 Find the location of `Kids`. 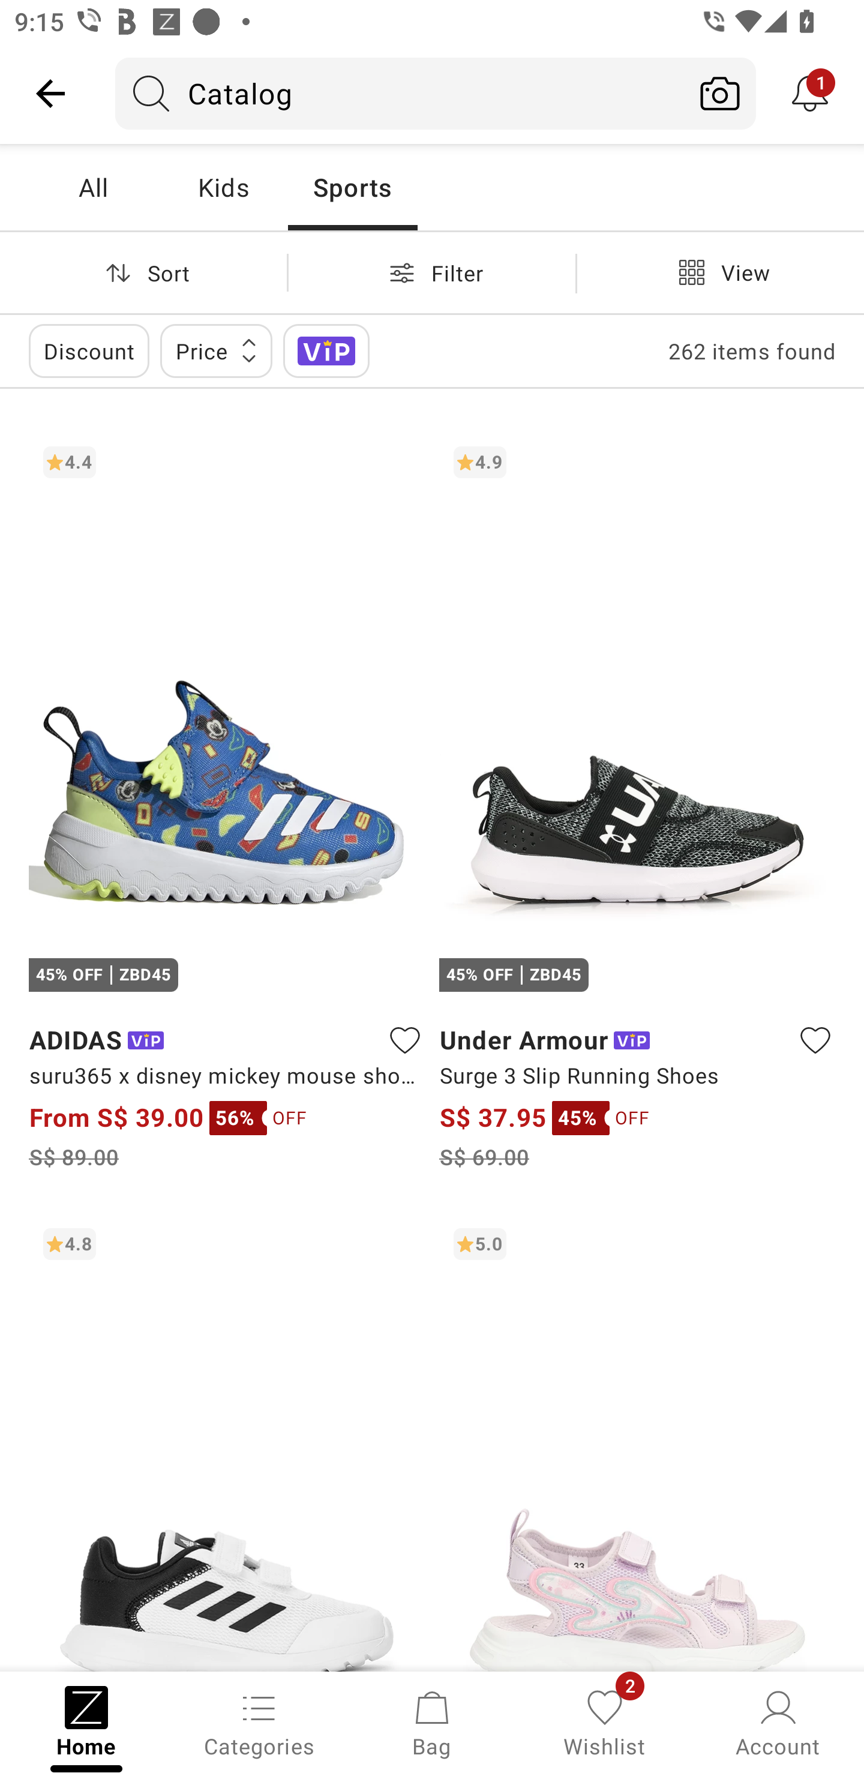

Kids is located at coordinates (223, 187).